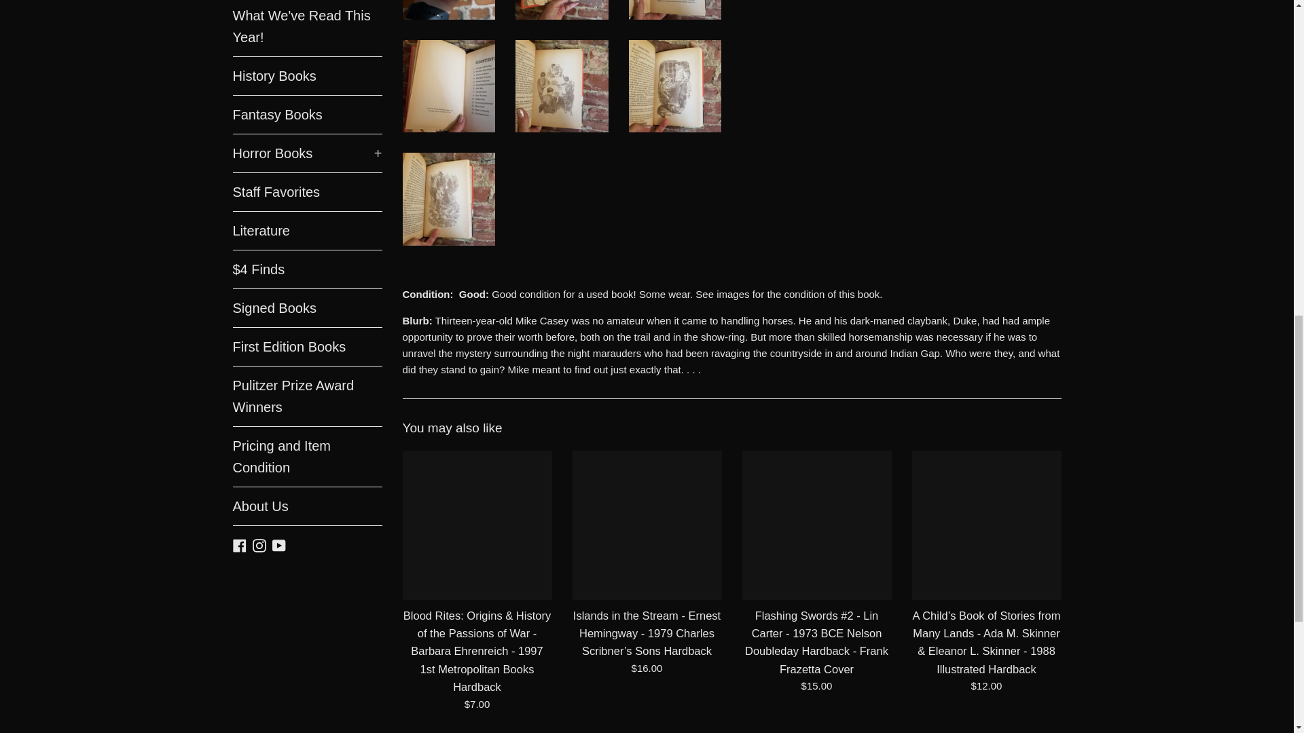 The height and width of the screenshot is (733, 1304). What do you see at coordinates (307, 76) in the screenshot?
I see `History Books` at bounding box center [307, 76].